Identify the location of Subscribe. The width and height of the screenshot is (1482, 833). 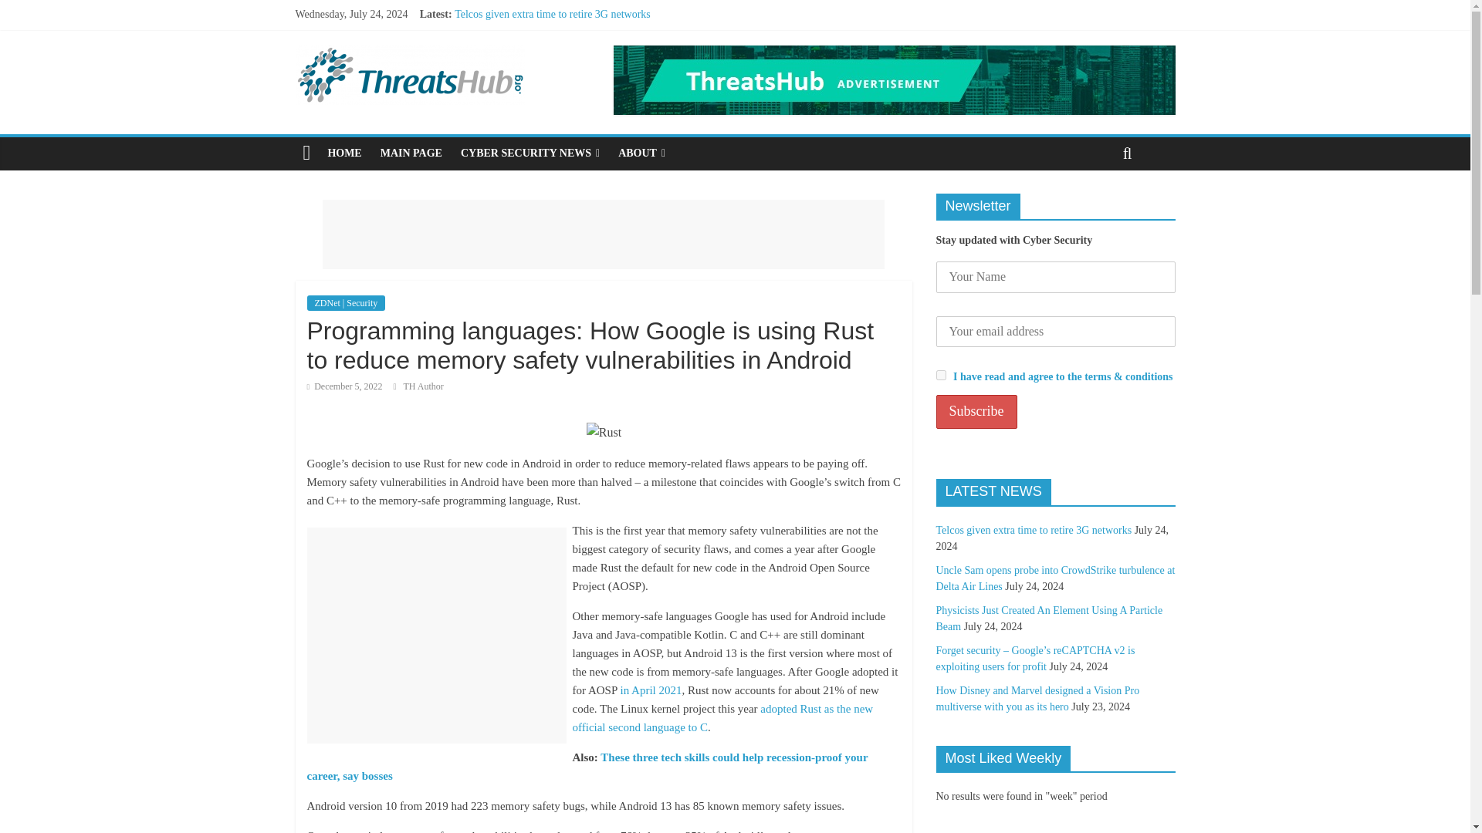
(976, 412).